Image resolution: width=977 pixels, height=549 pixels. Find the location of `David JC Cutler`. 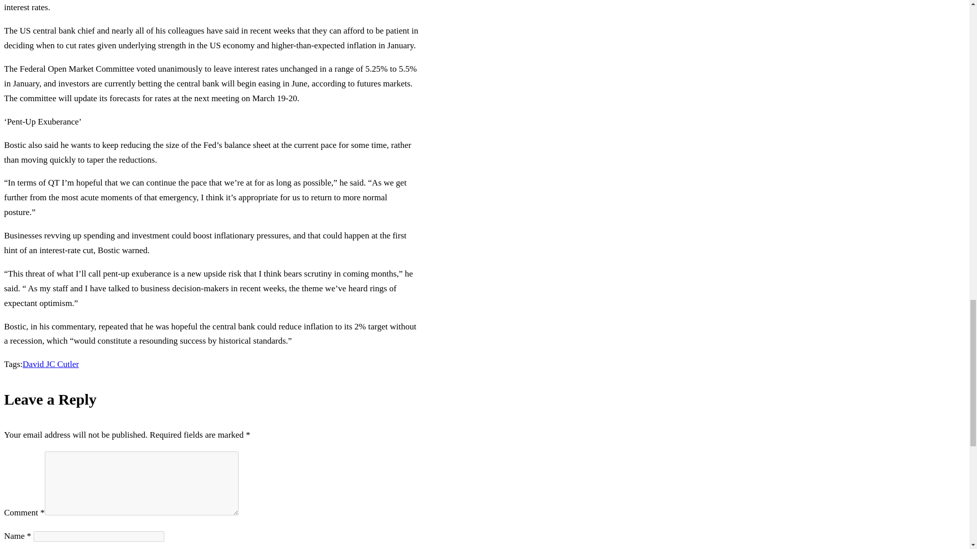

David JC Cutler is located at coordinates (51, 364).